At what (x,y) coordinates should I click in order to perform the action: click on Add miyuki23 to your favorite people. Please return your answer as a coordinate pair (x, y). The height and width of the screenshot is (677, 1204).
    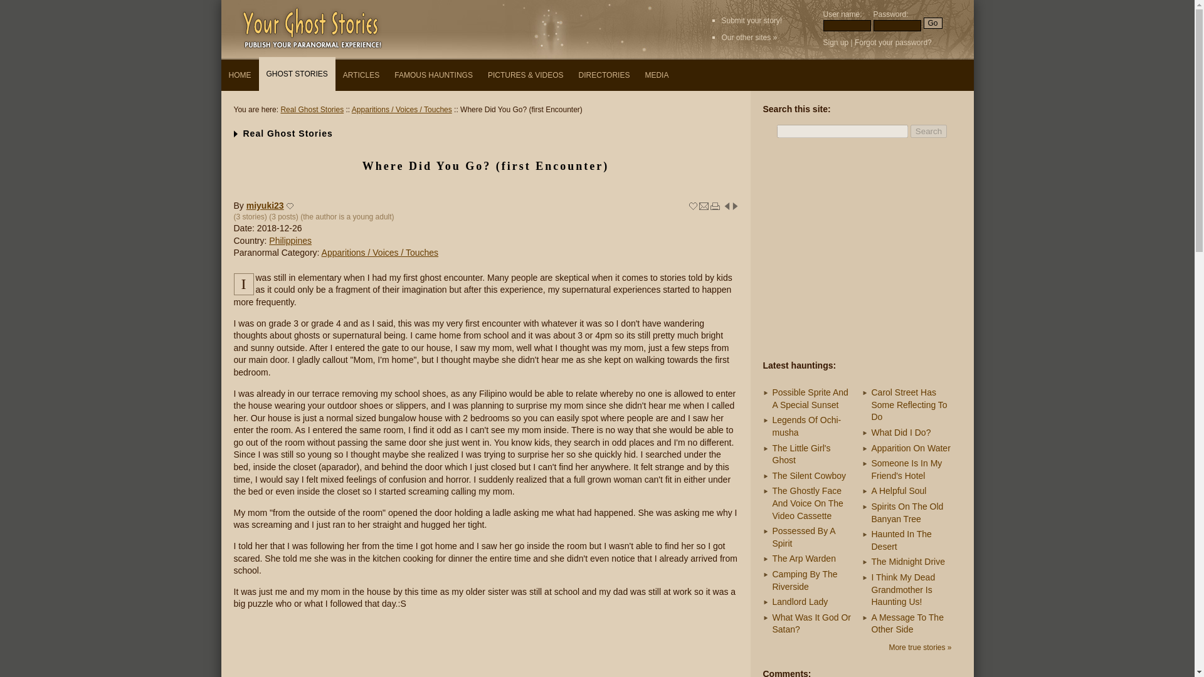
    Looking at the image, I should click on (290, 206).